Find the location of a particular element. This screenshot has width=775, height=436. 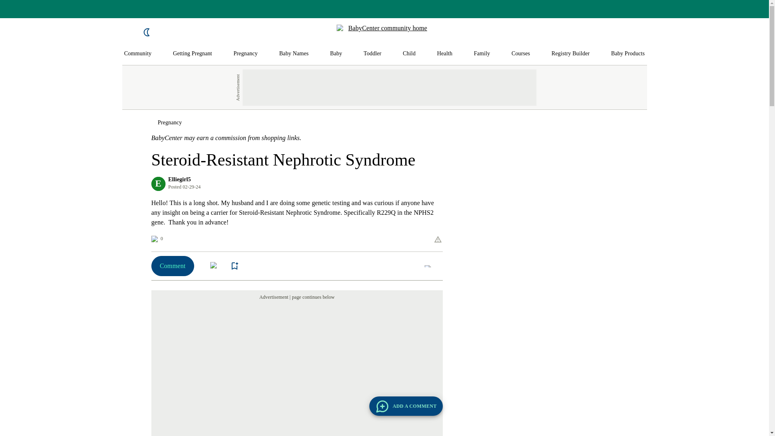

Getting Pregnant is located at coordinates (192, 54).